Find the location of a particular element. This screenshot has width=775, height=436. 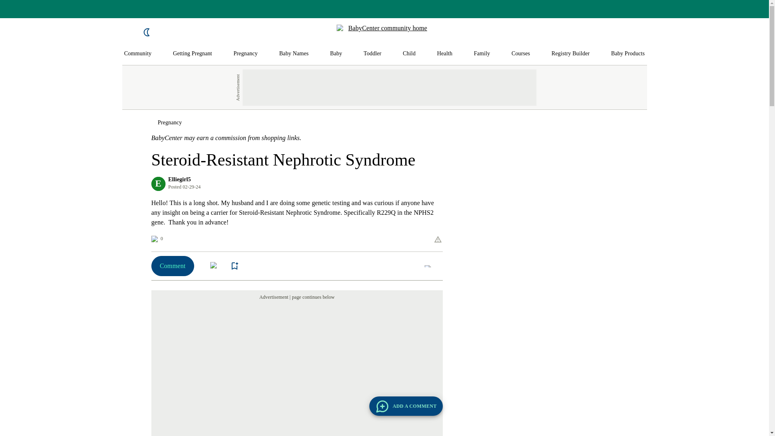

Getting Pregnant is located at coordinates (192, 54).